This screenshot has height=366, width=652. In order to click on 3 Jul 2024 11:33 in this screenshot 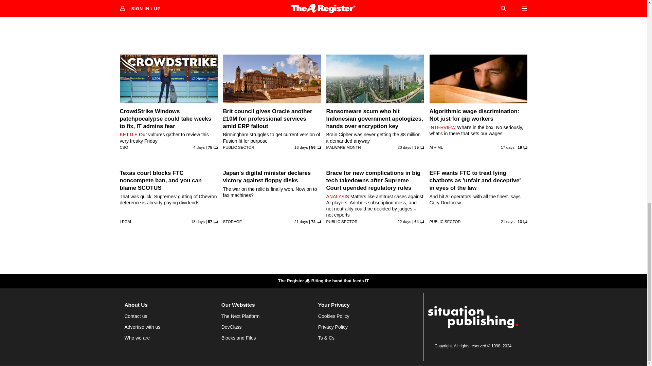, I will do `click(301, 222)`.